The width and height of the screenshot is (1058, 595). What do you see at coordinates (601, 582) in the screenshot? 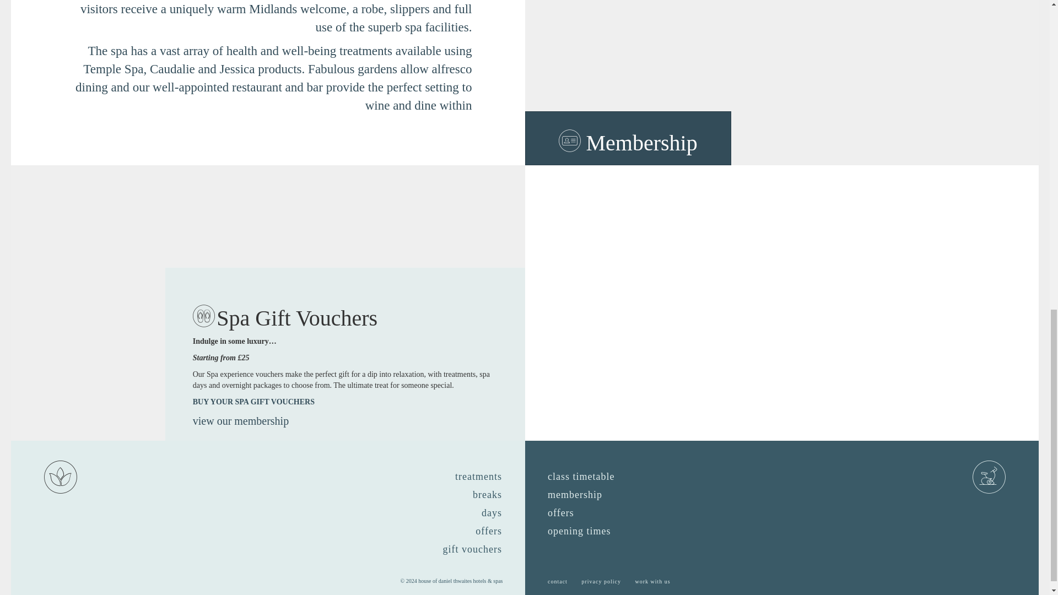
I see `privacy policy` at bounding box center [601, 582].